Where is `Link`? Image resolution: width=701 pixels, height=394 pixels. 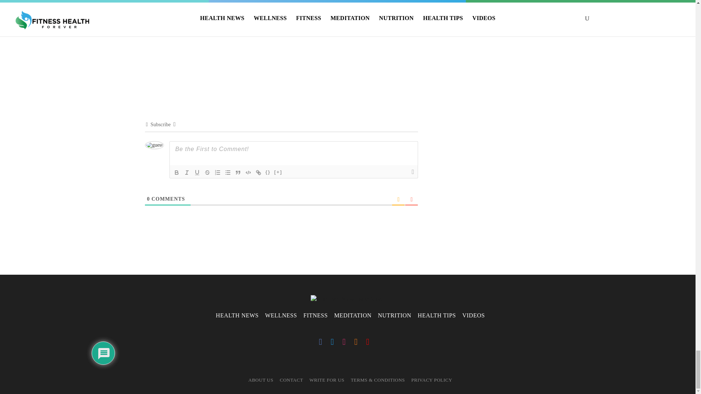
Link is located at coordinates (258, 172).